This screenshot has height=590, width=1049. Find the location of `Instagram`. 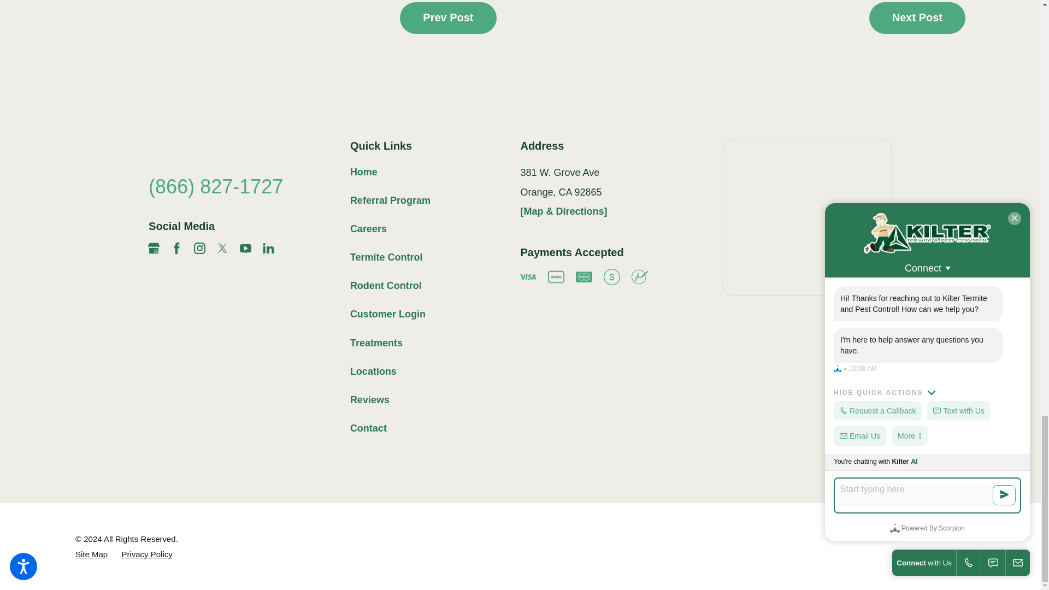

Instagram is located at coordinates (200, 248).